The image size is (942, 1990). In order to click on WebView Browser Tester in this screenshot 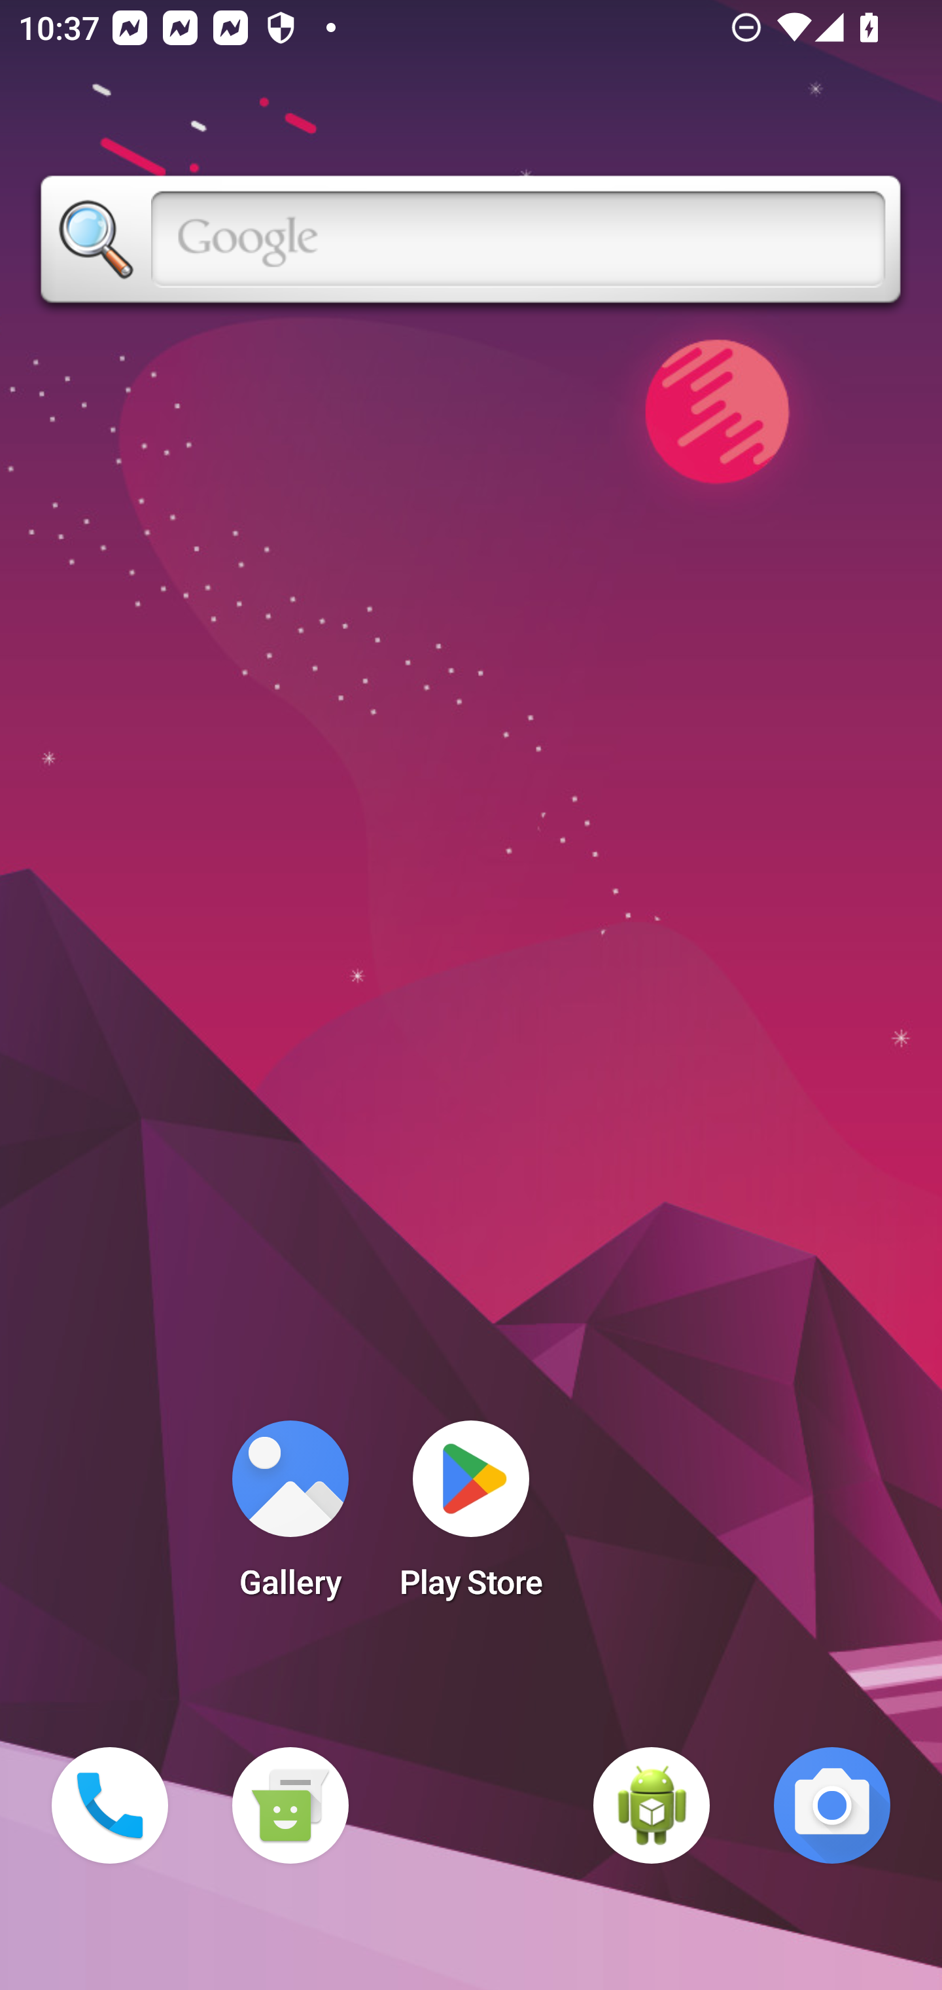, I will do `click(652, 1805)`.